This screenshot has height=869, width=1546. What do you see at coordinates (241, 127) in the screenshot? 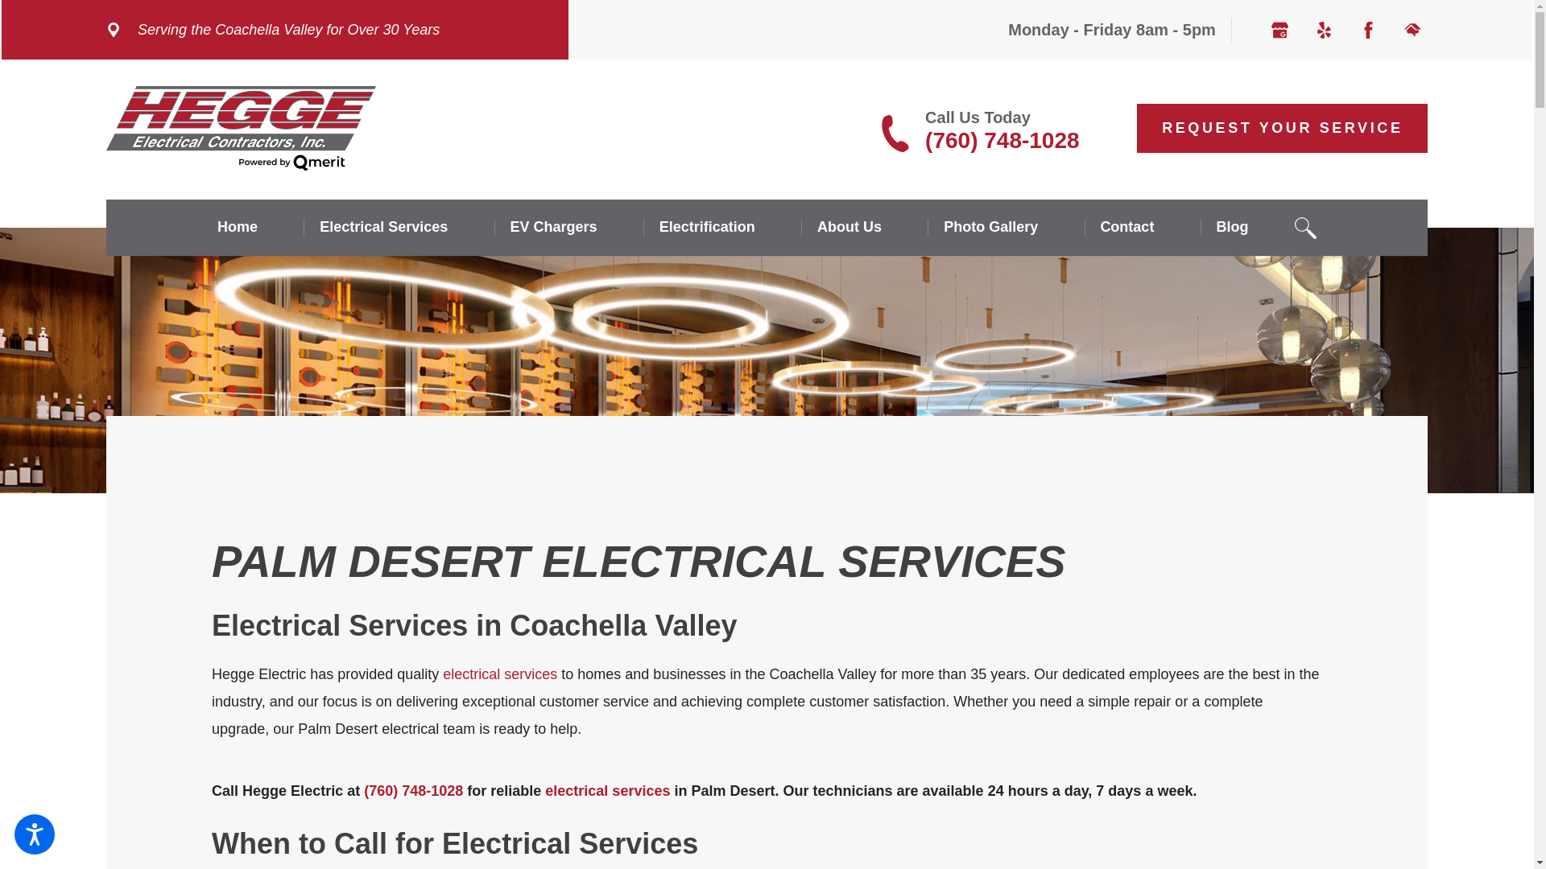
I see `Hegge Electrical Contractor` at bounding box center [241, 127].